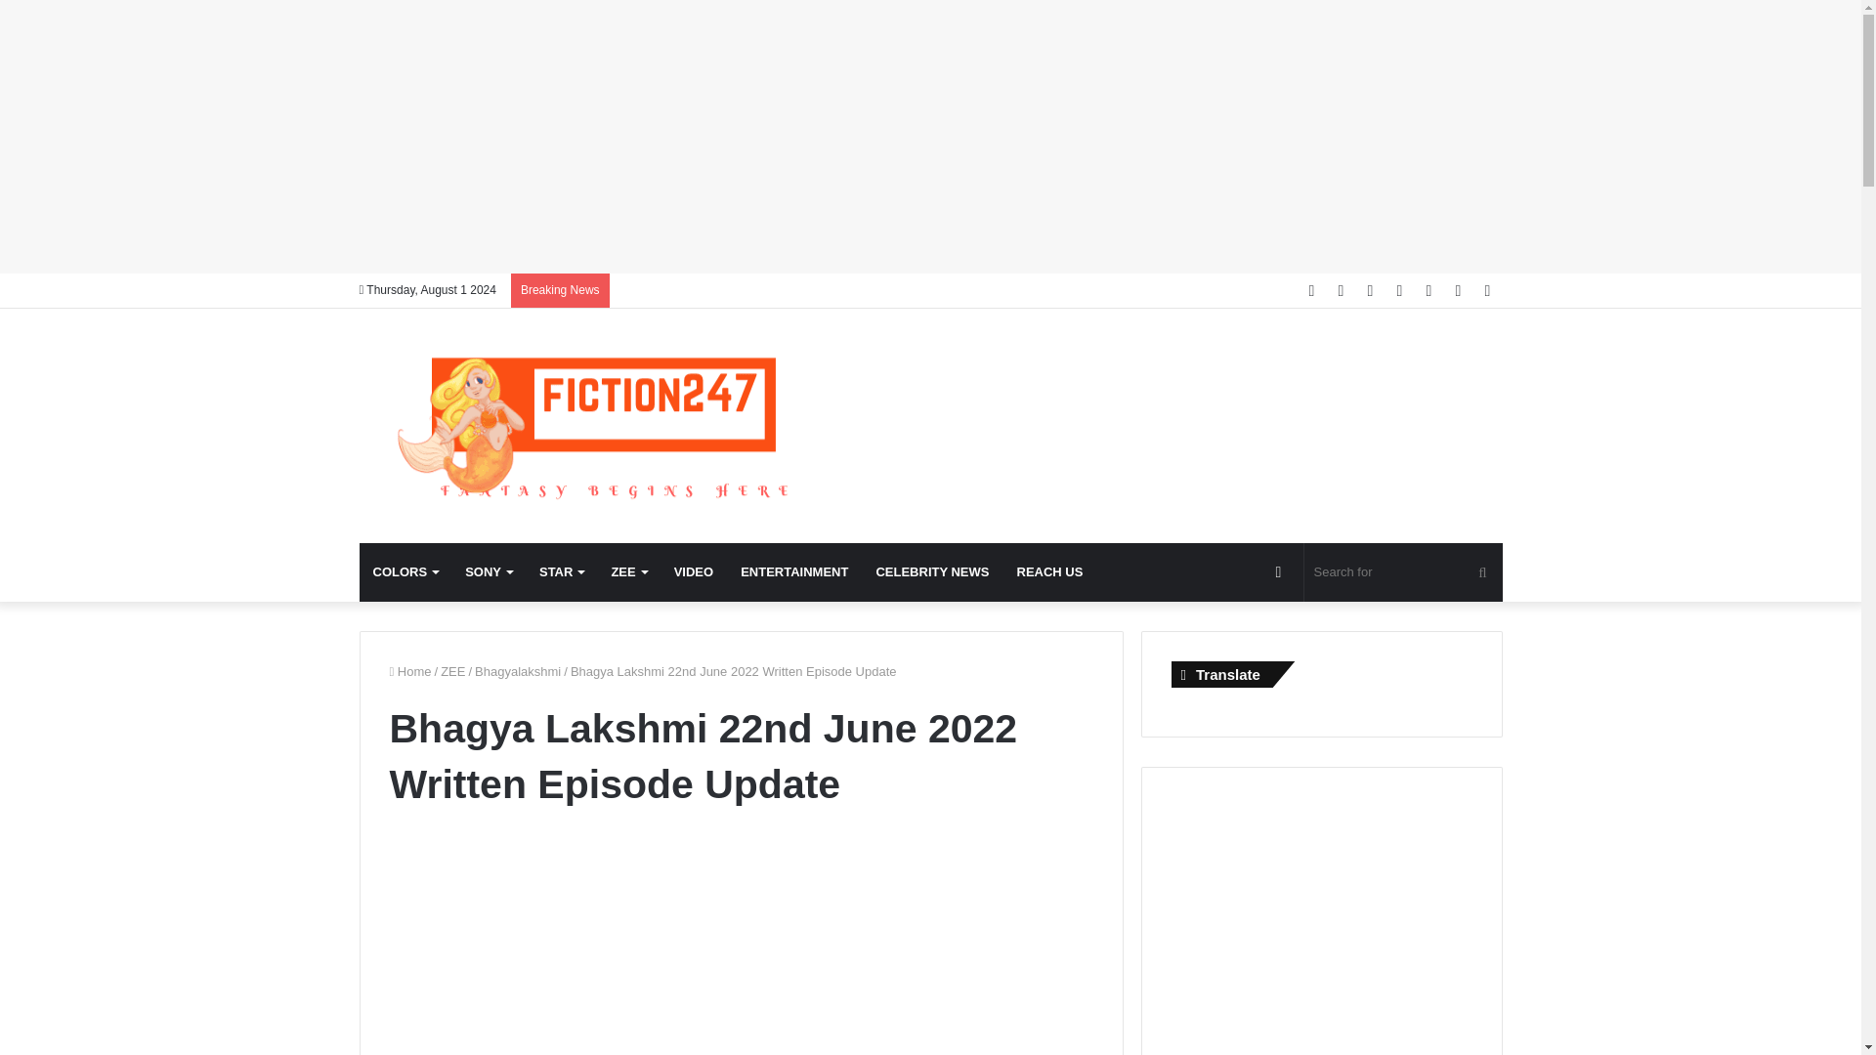 This screenshot has height=1055, width=1876. I want to click on COLORS, so click(405, 572).